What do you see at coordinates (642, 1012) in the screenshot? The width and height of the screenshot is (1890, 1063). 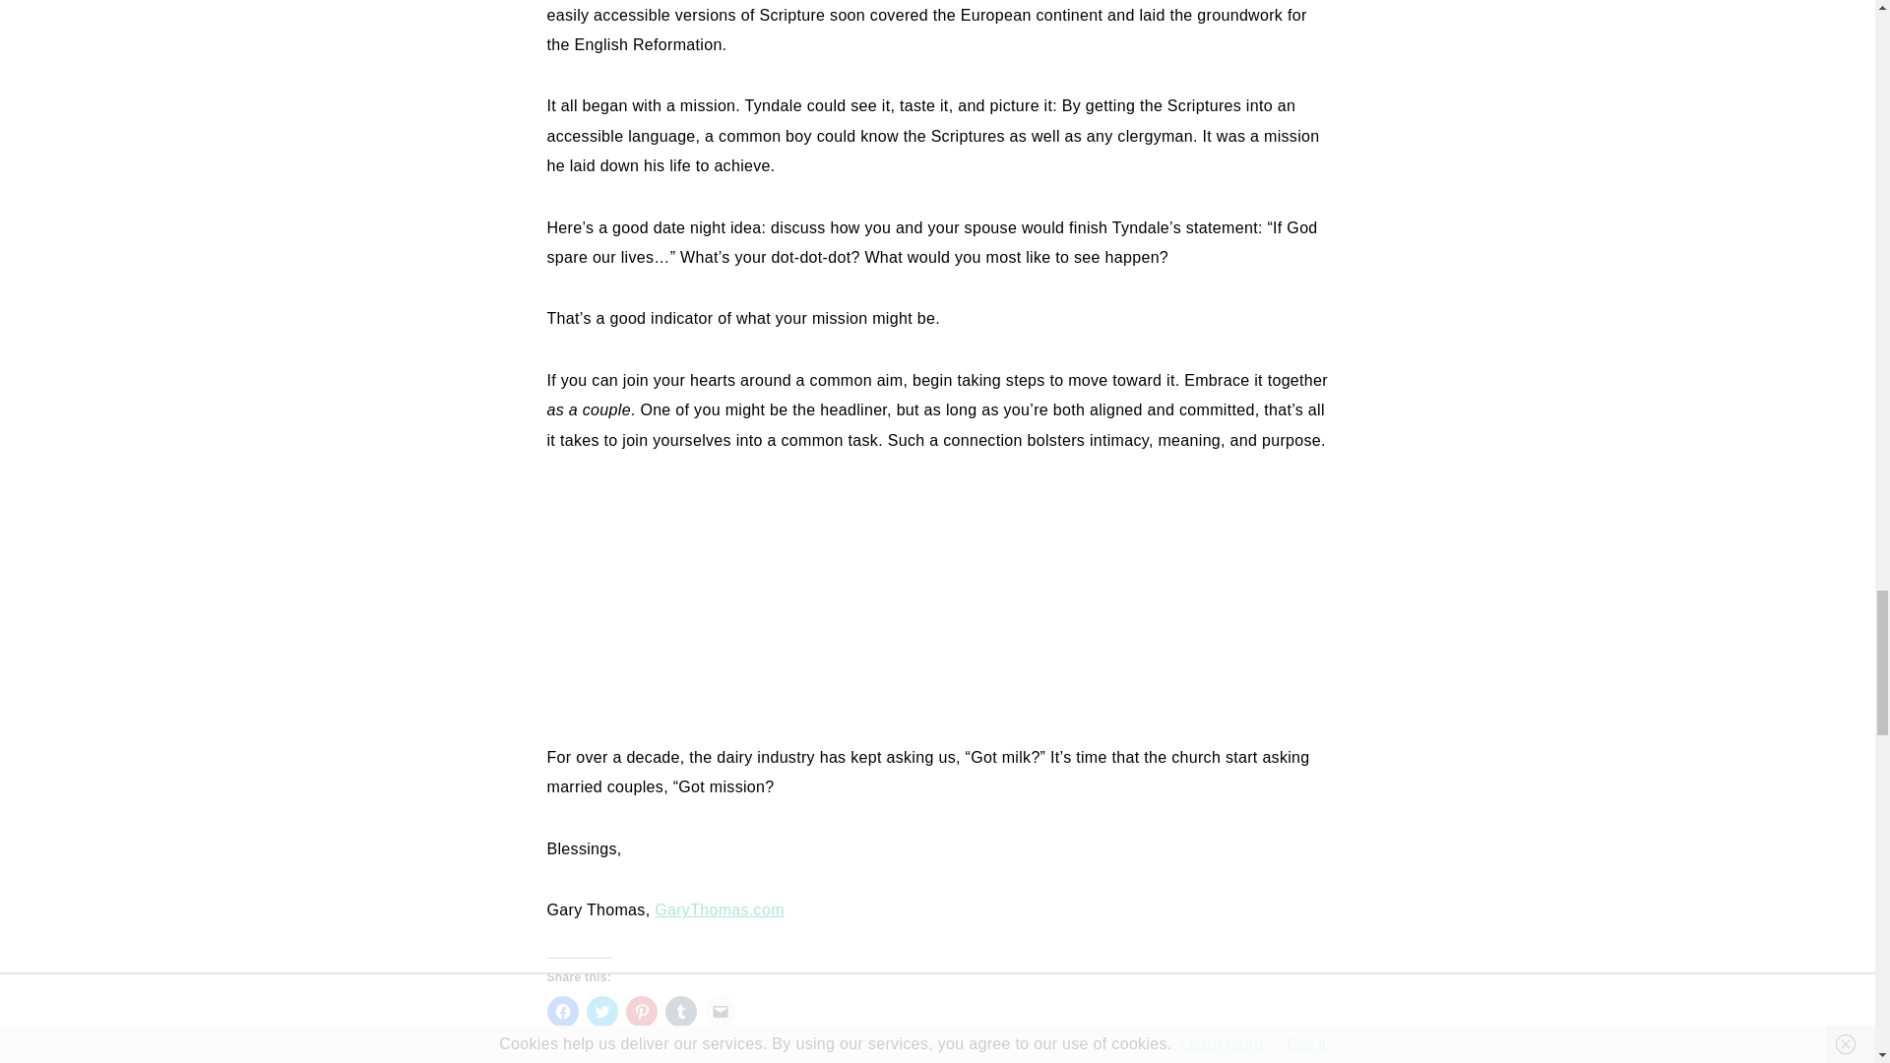 I see `Click to share on Pinterest` at bounding box center [642, 1012].